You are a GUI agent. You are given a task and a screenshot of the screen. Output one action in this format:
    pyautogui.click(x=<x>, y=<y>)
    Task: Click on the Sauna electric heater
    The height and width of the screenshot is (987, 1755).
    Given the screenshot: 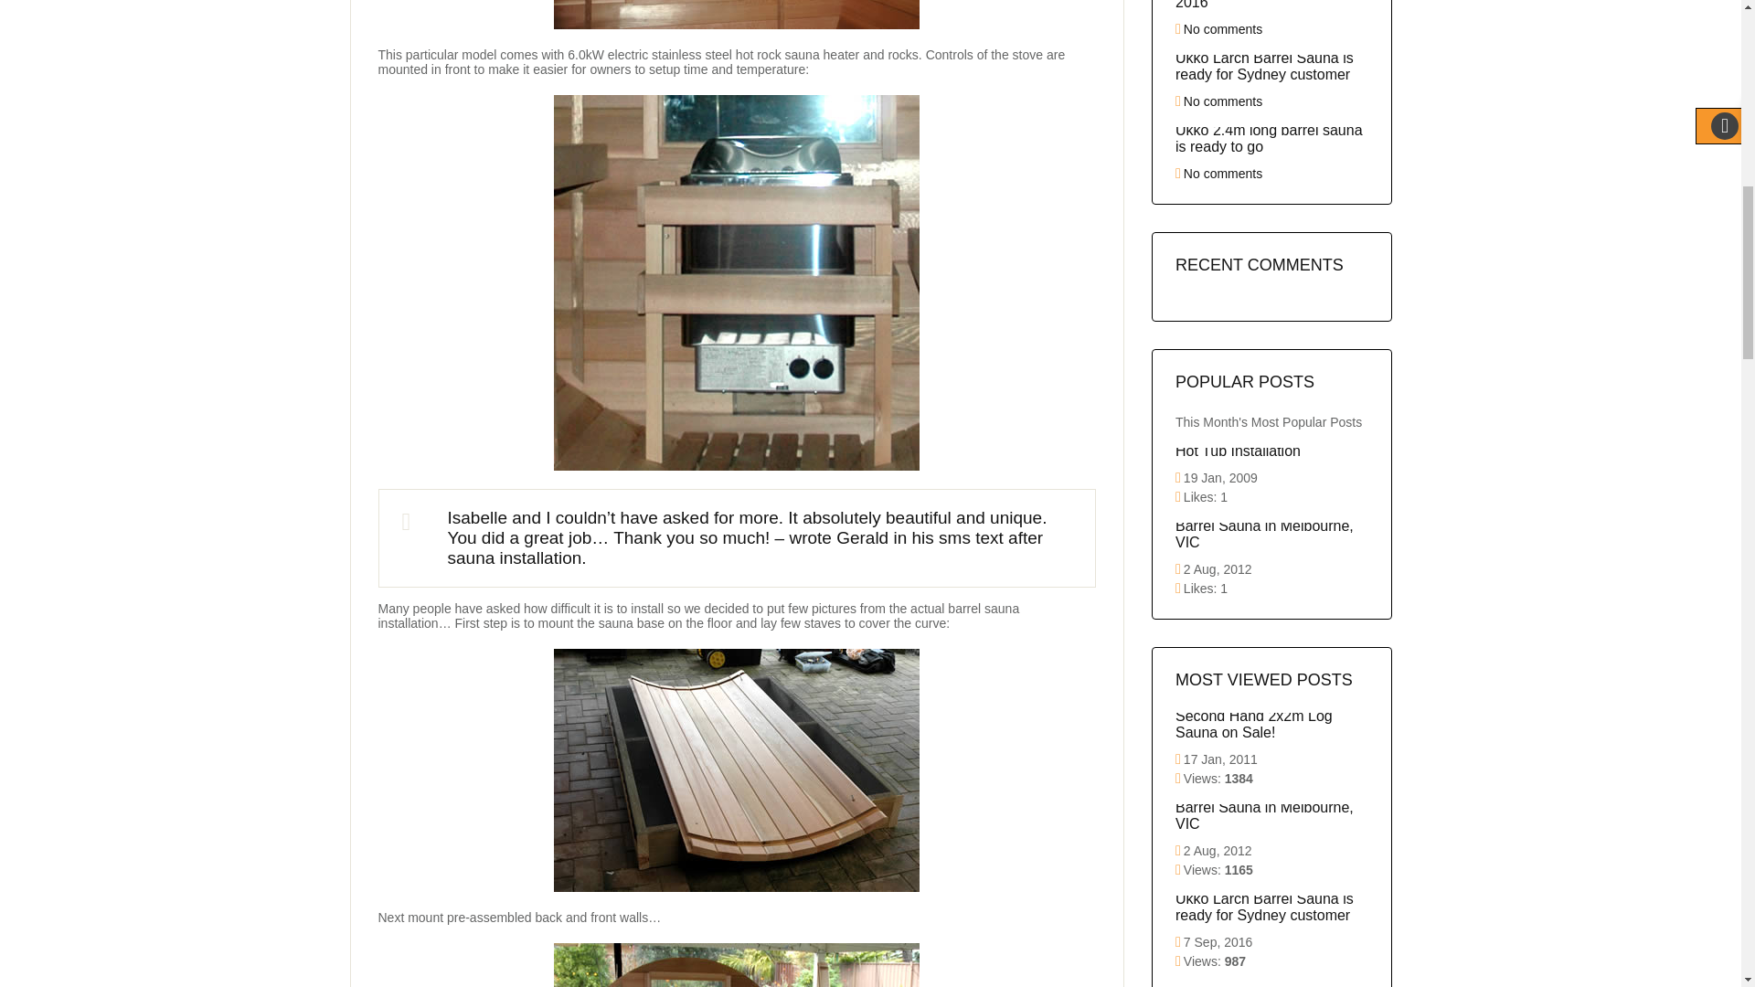 What is the action you would take?
    pyautogui.click(x=737, y=282)
    